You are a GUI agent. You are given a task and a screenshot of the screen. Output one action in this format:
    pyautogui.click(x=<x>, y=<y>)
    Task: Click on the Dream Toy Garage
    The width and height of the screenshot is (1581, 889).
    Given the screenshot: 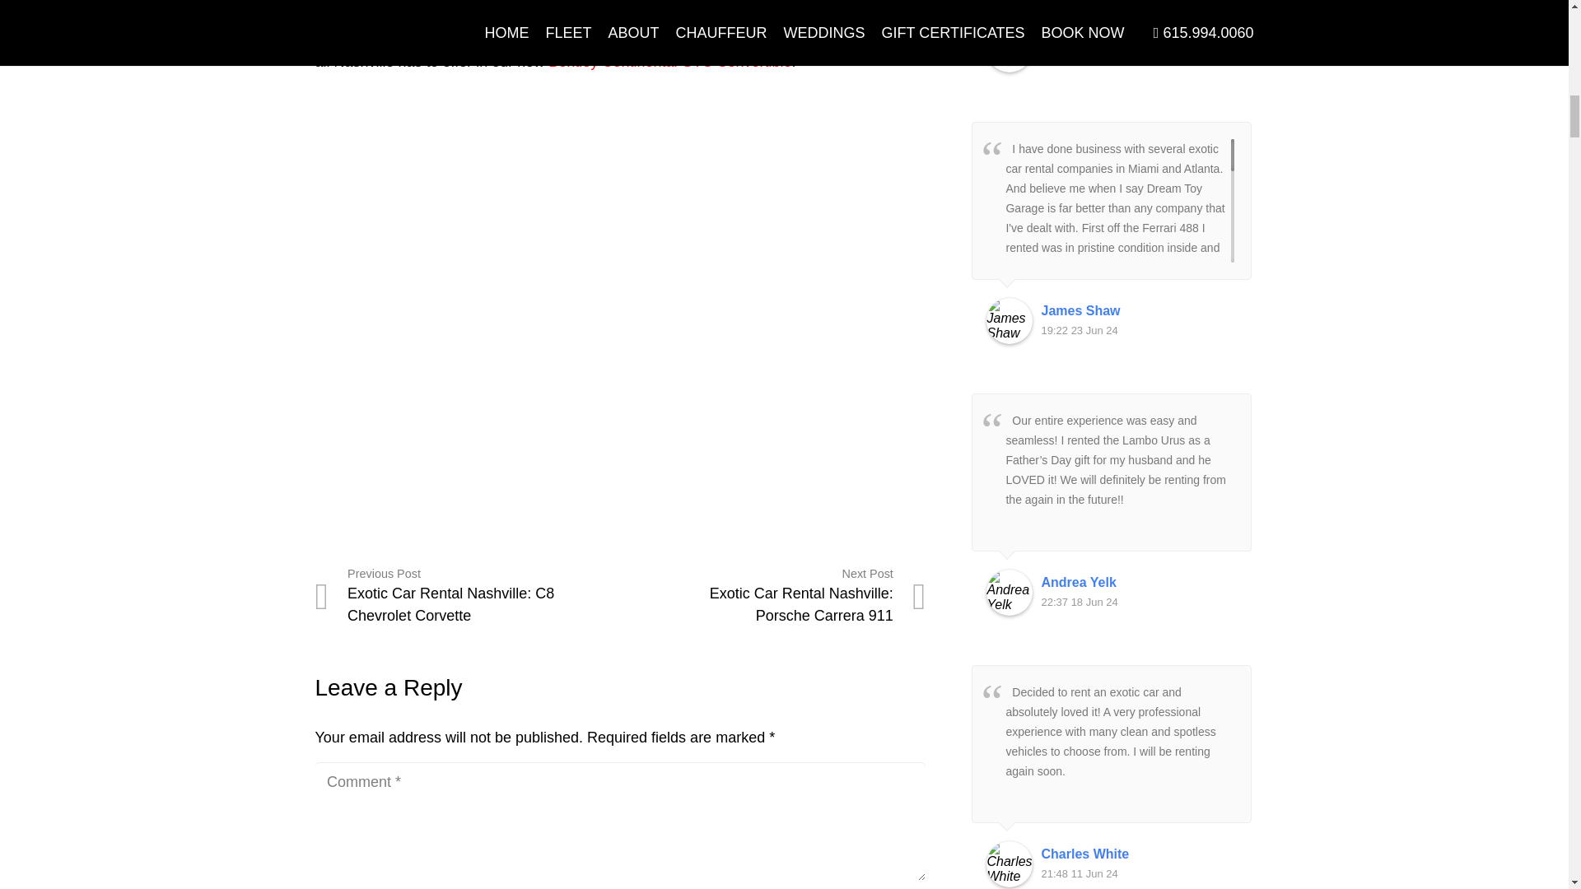 What is the action you would take?
    pyautogui.click(x=649, y=41)
    